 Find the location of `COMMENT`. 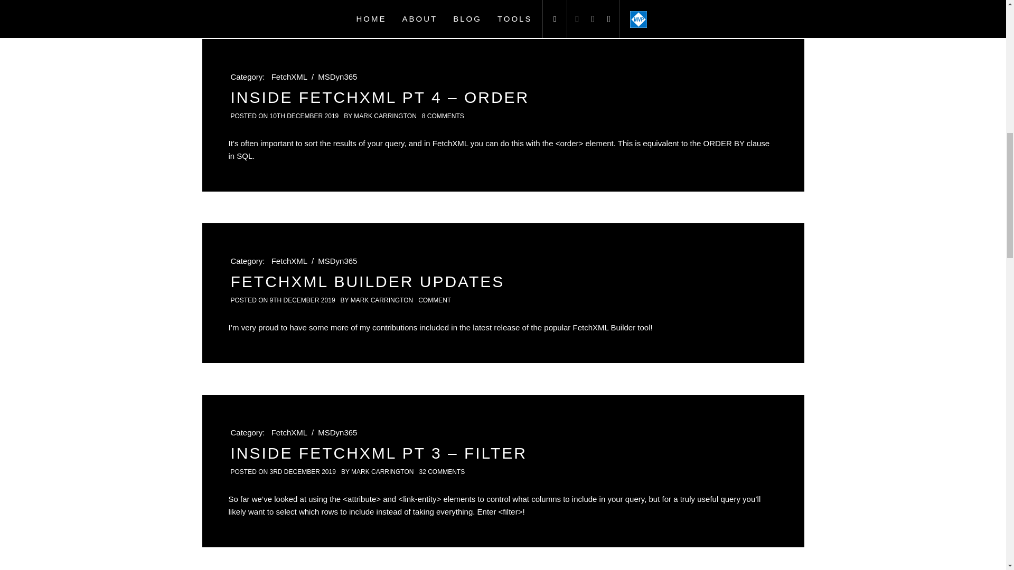

COMMENT is located at coordinates (434, 300).